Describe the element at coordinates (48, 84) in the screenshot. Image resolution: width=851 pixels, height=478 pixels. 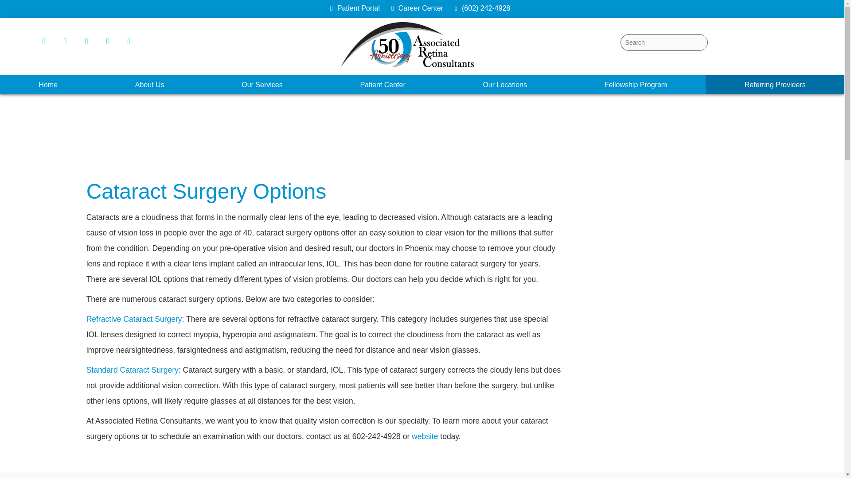
I see `Home` at that location.